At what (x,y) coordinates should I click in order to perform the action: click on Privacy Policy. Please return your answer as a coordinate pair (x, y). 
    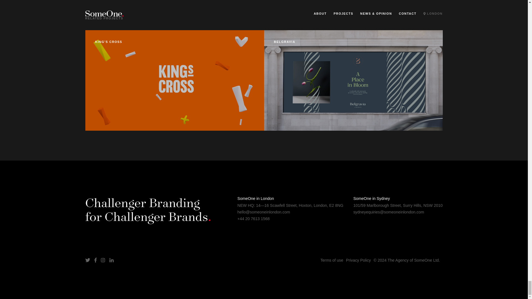
    Looking at the image, I should click on (359, 260).